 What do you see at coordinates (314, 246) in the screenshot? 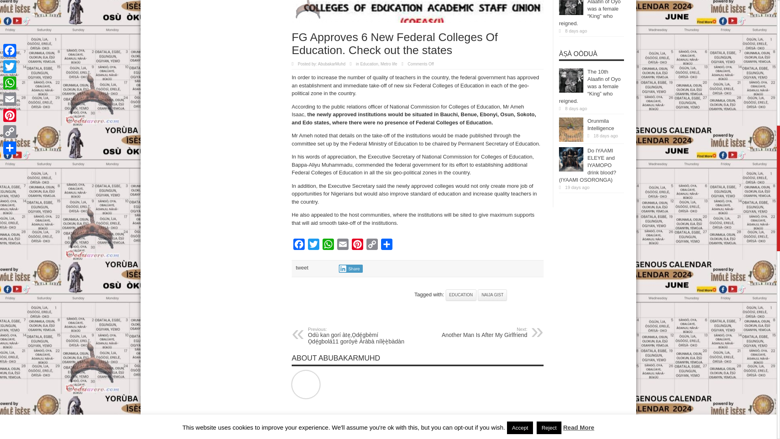
I see `Twitter` at bounding box center [314, 246].